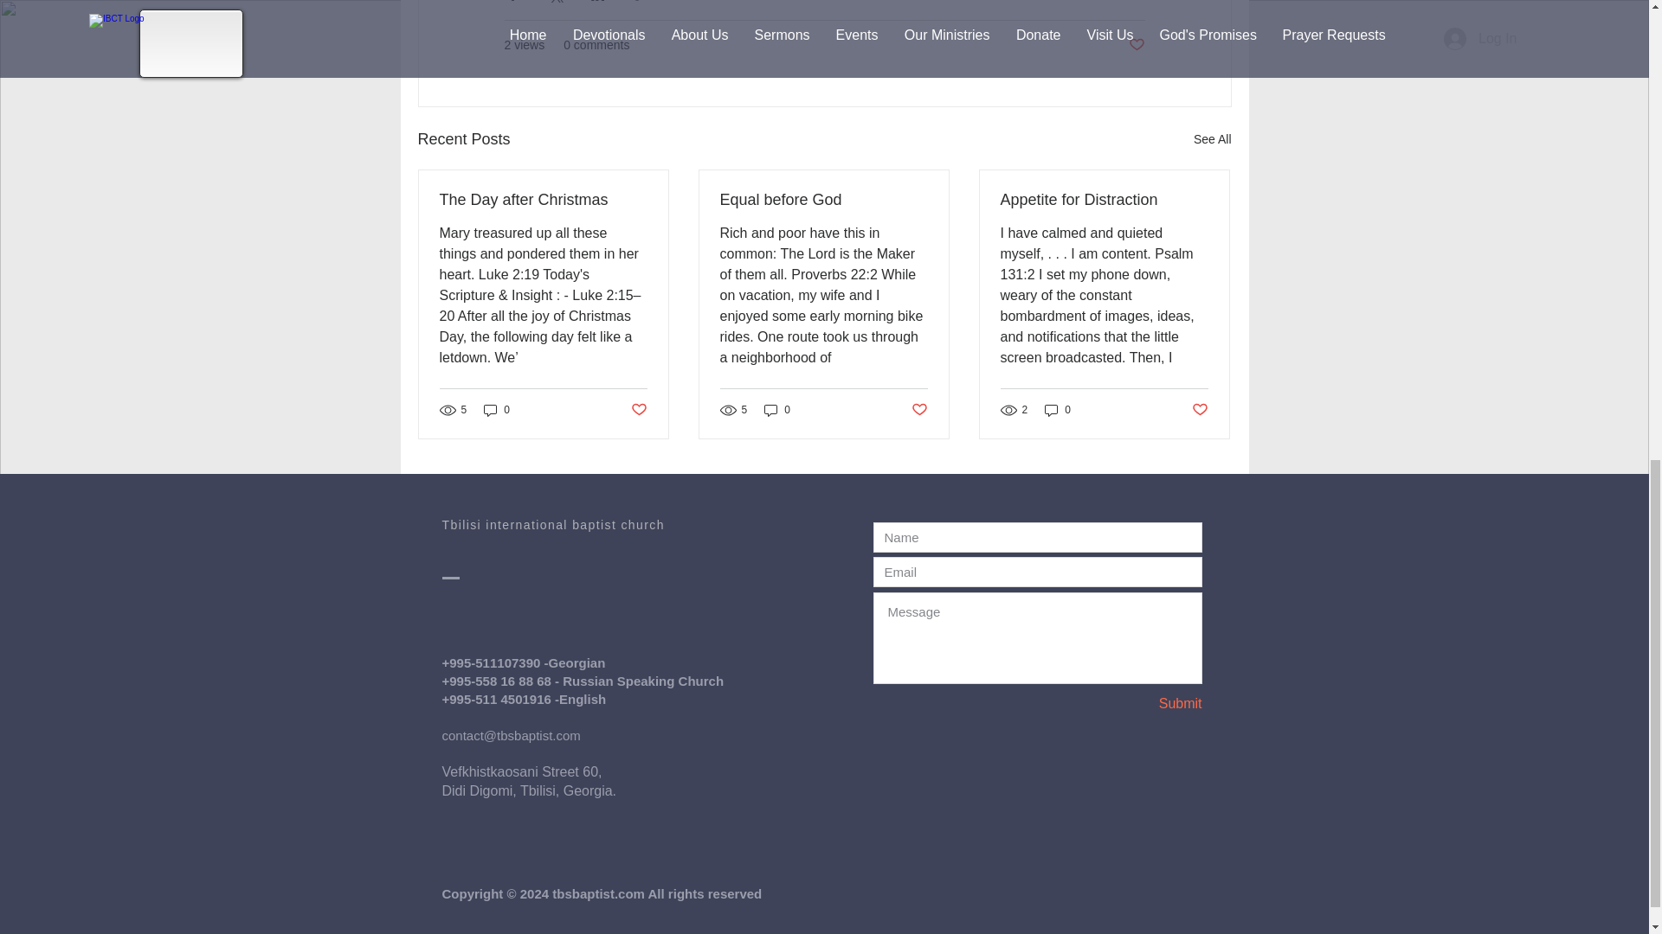 The width and height of the screenshot is (1662, 934). I want to click on Equal before God, so click(823, 200).